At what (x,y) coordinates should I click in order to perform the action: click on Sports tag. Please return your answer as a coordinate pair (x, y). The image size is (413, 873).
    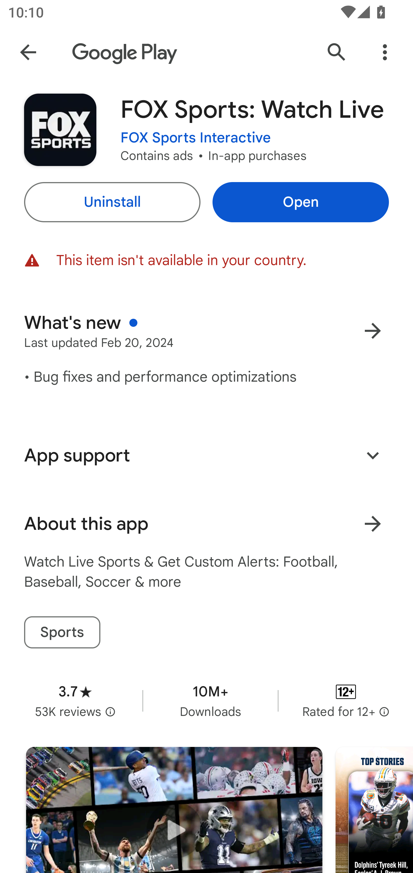
    Looking at the image, I should click on (62, 632).